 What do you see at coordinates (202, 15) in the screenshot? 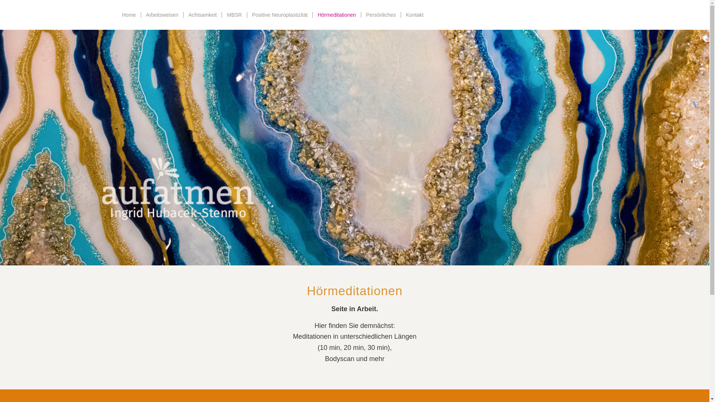
I see `Achtsamkeit` at bounding box center [202, 15].